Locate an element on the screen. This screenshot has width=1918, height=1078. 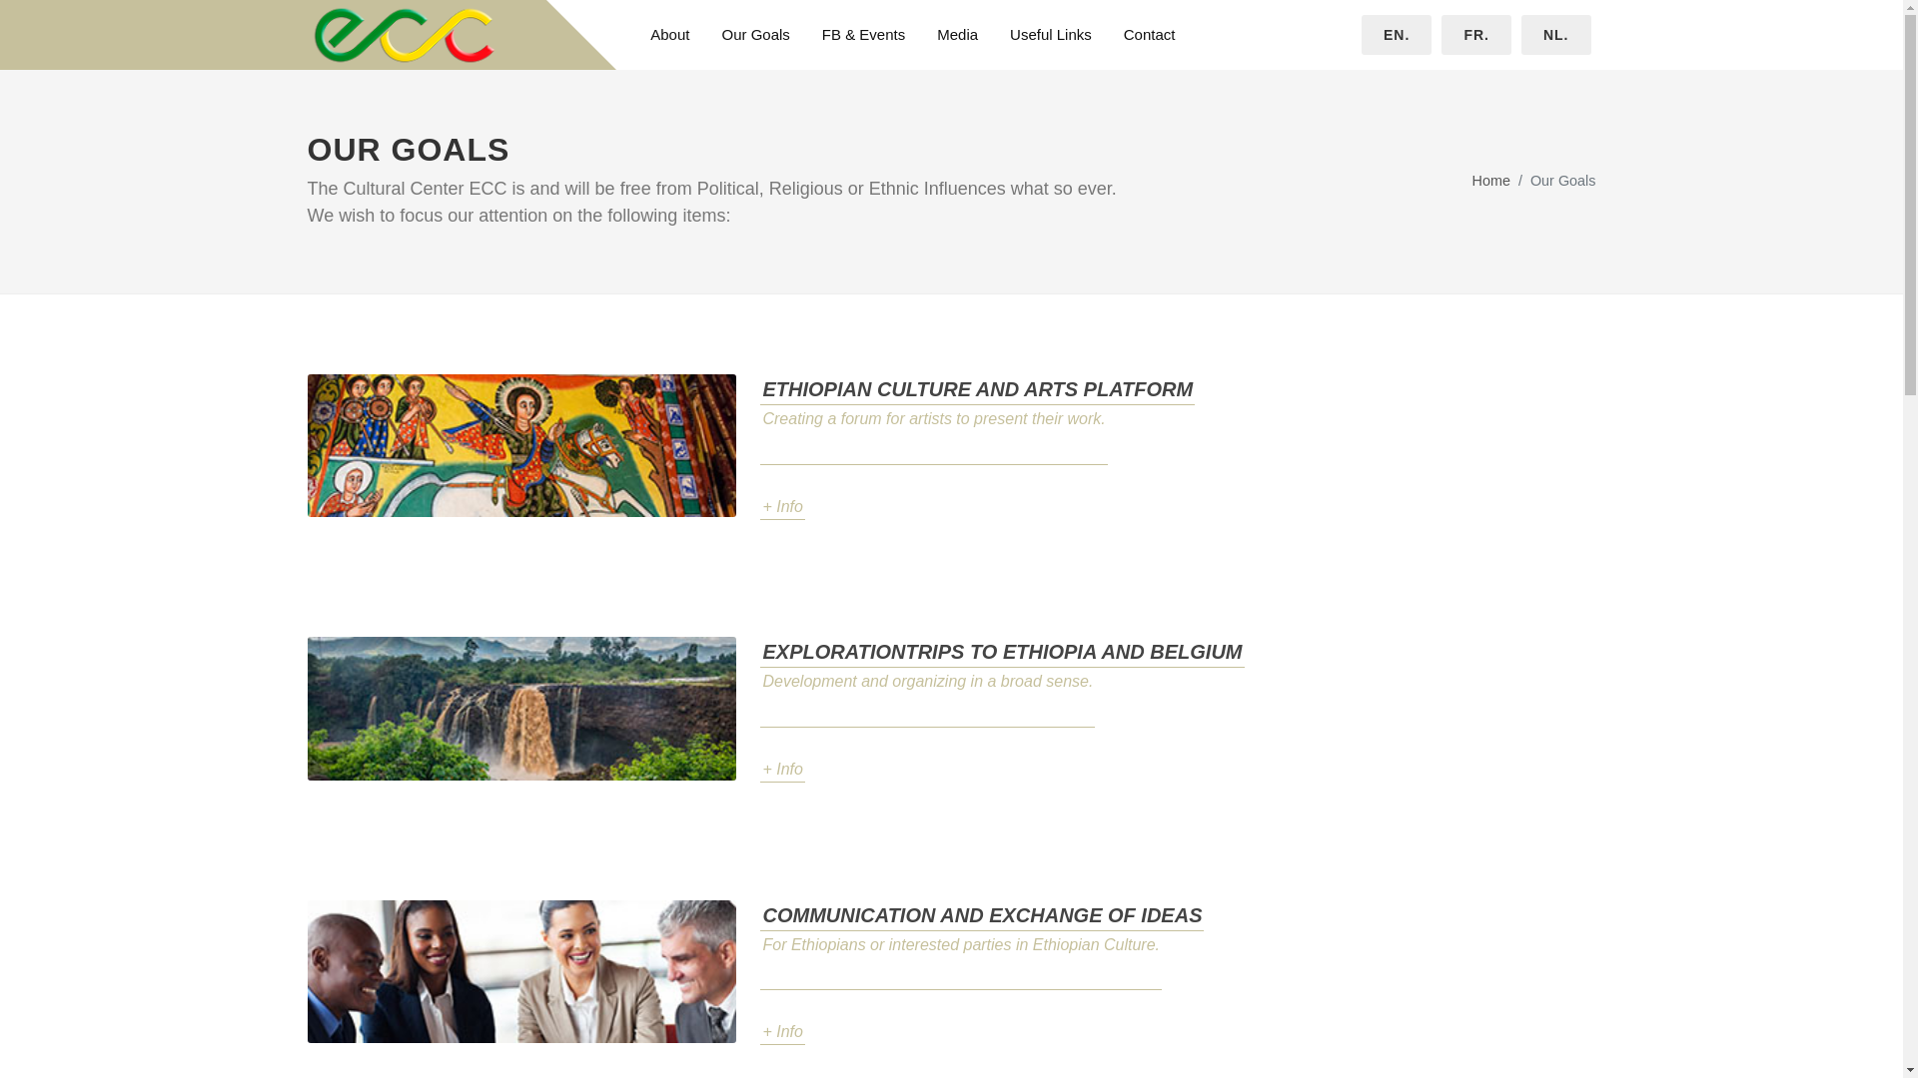
ETHIOPIAN CULTURE AND ARTS PLATFORM is located at coordinates (977, 389).